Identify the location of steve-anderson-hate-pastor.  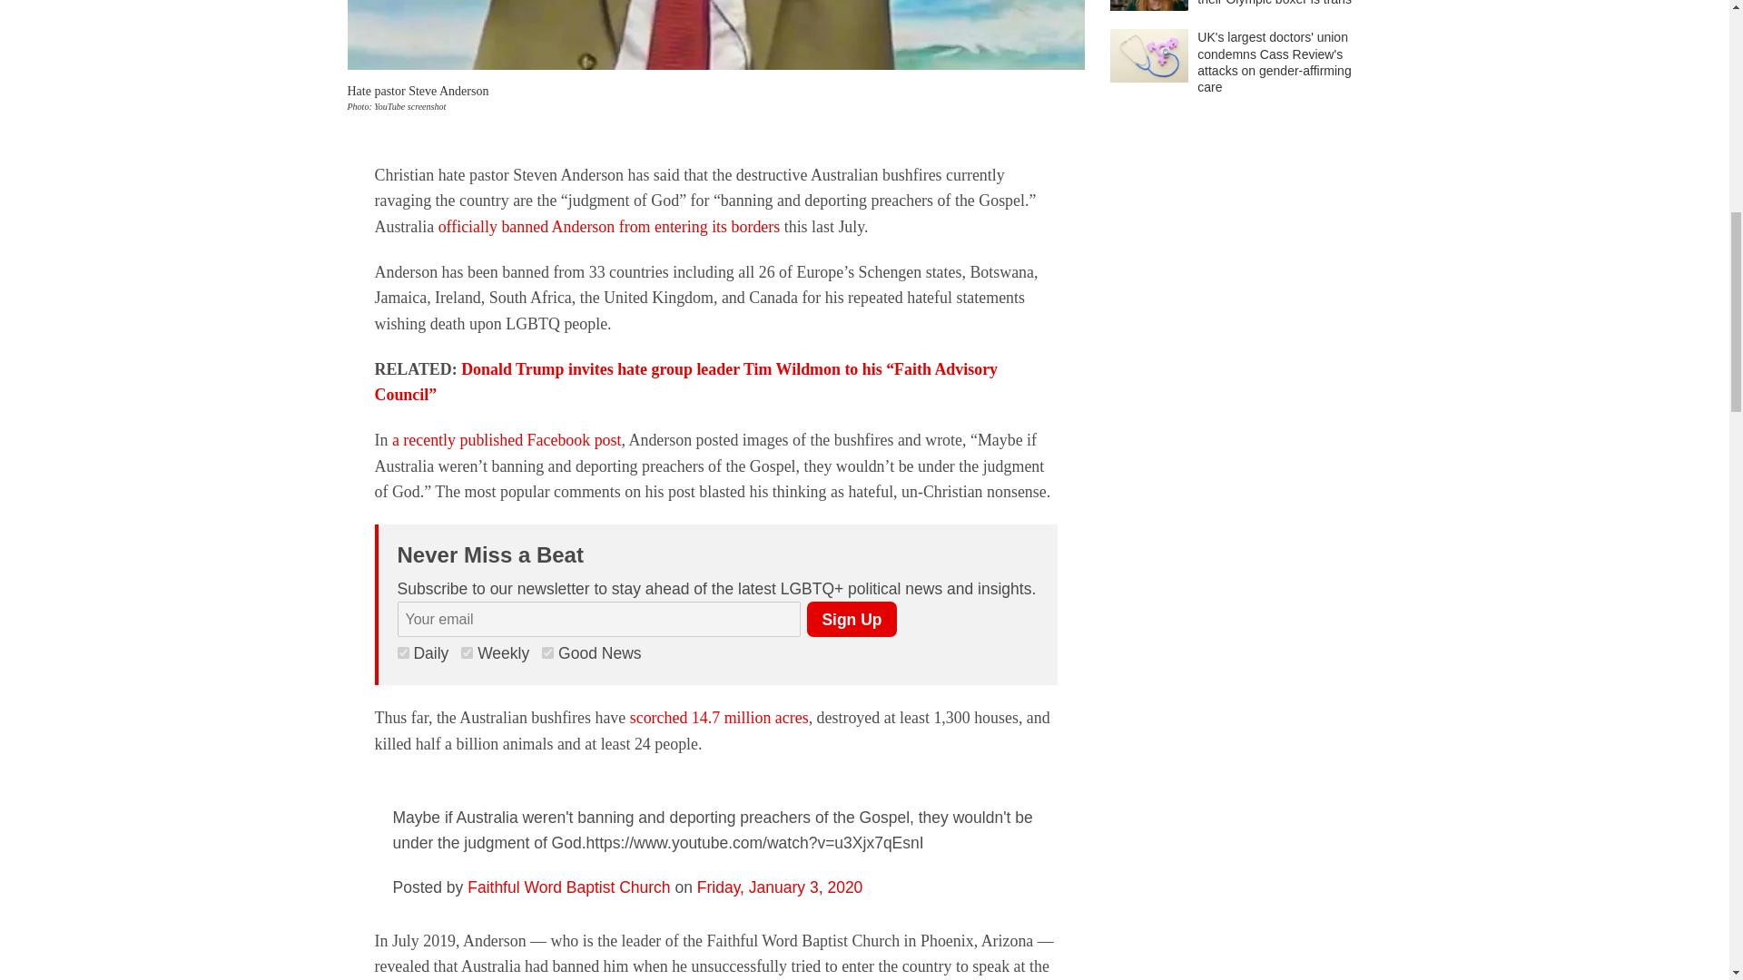
(715, 34).